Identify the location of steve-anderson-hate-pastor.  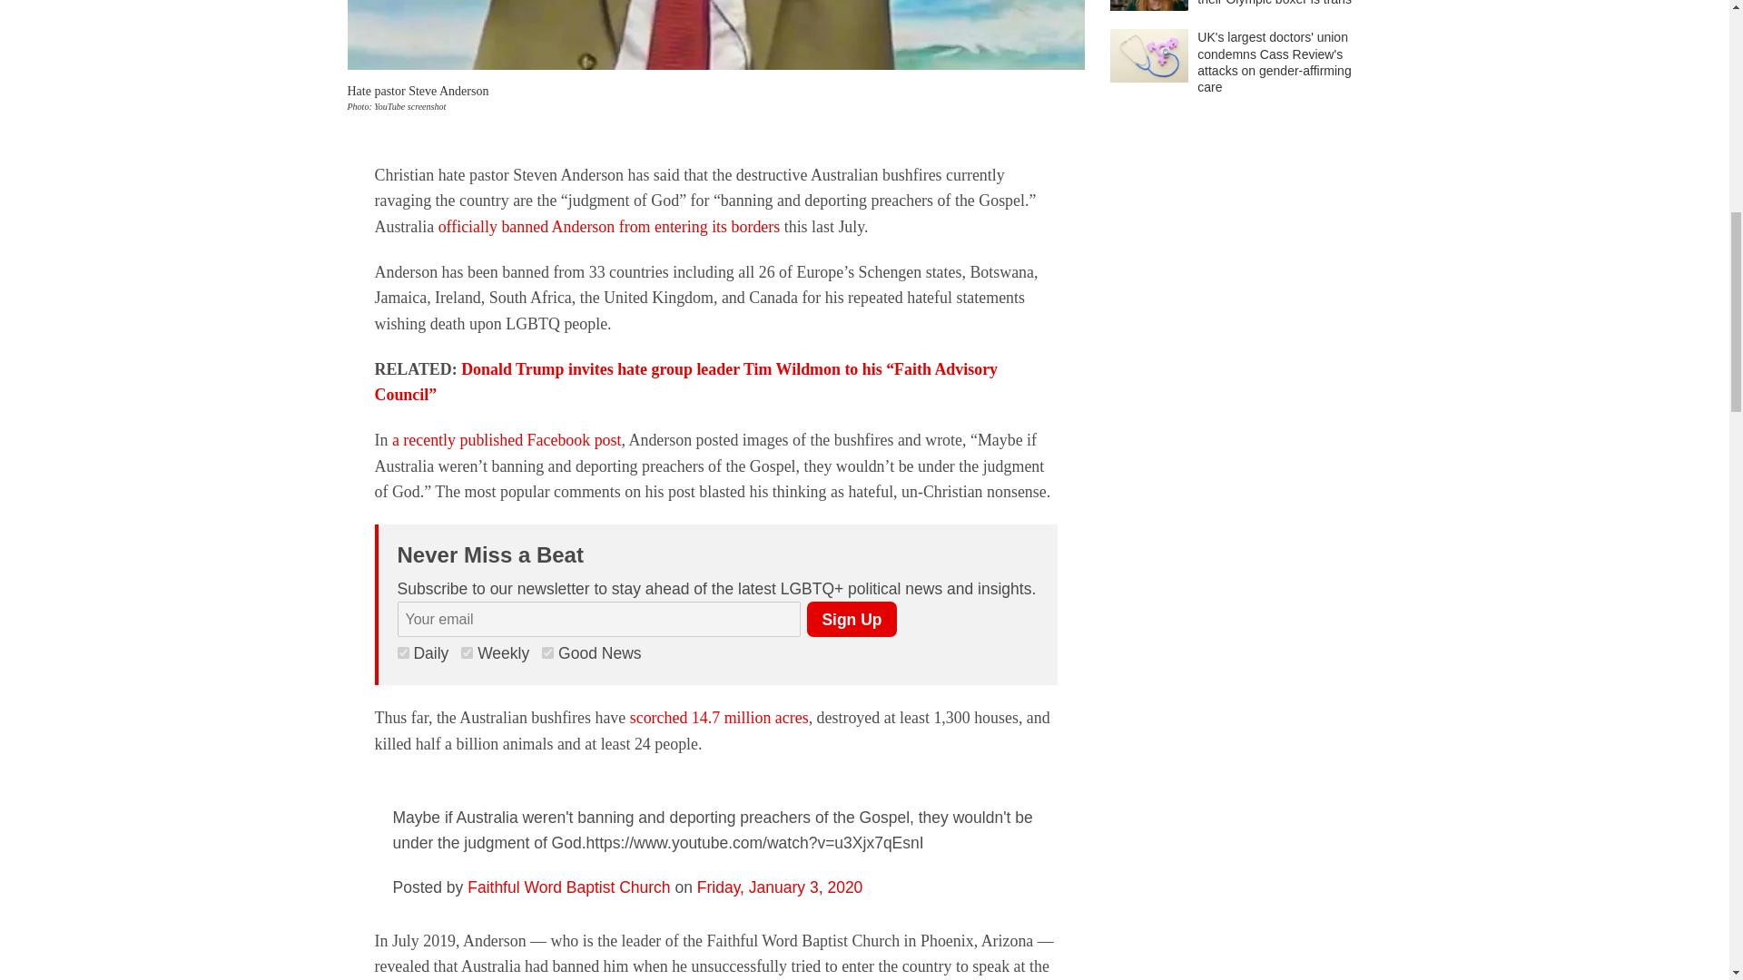
(715, 34).